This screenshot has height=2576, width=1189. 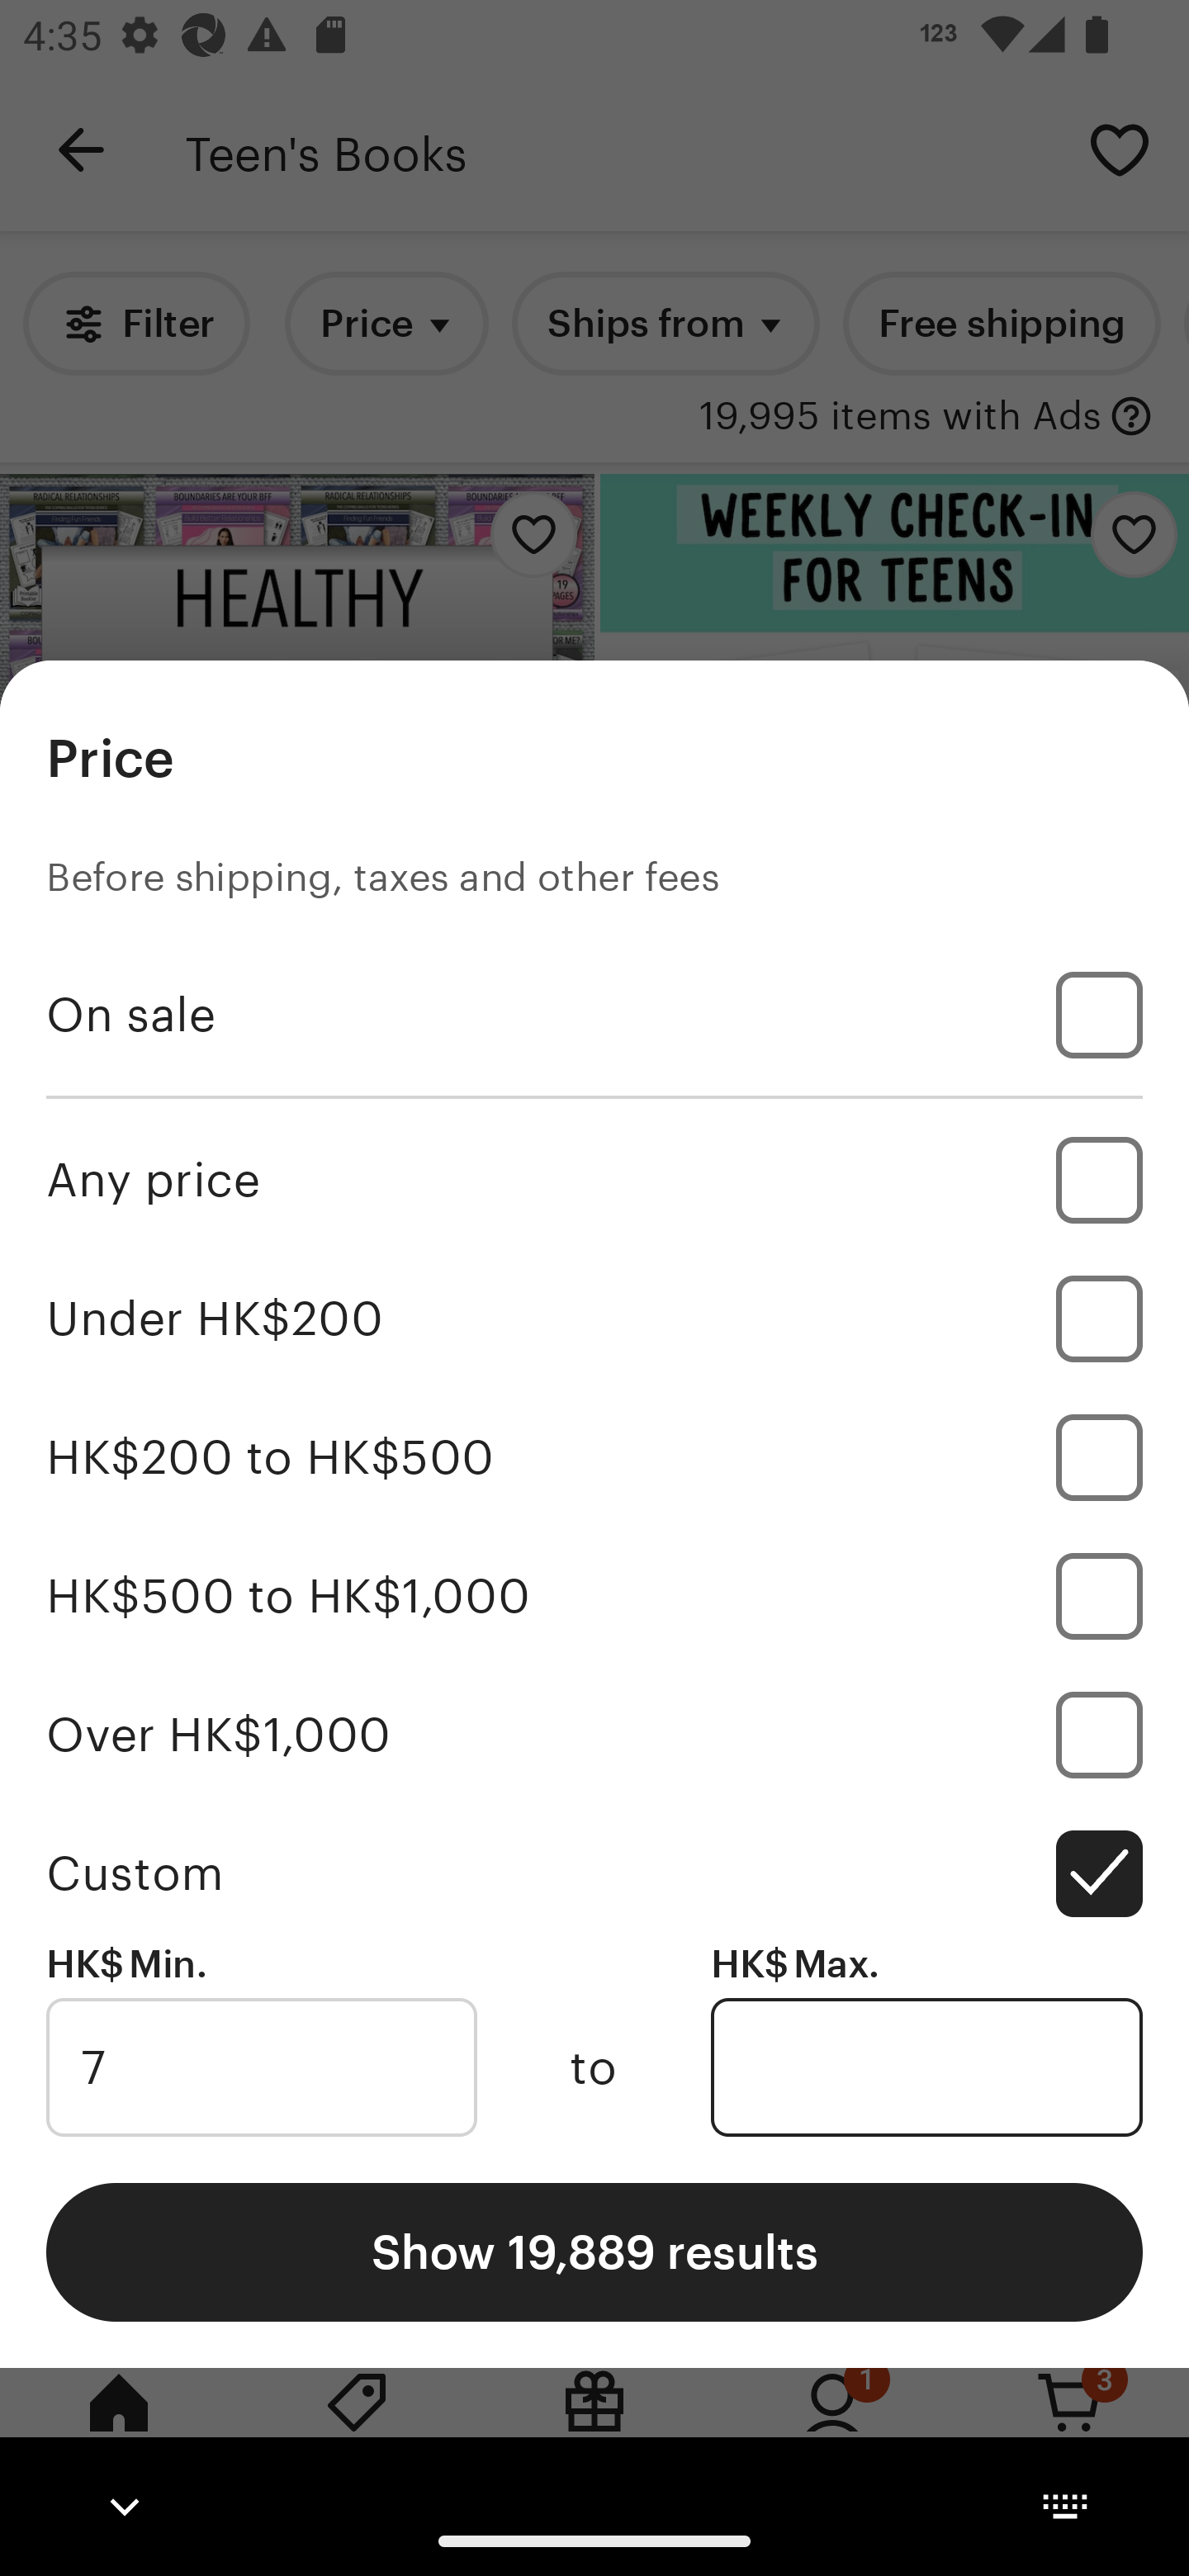 What do you see at coordinates (594, 1179) in the screenshot?
I see `Any price` at bounding box center [594, 1179].